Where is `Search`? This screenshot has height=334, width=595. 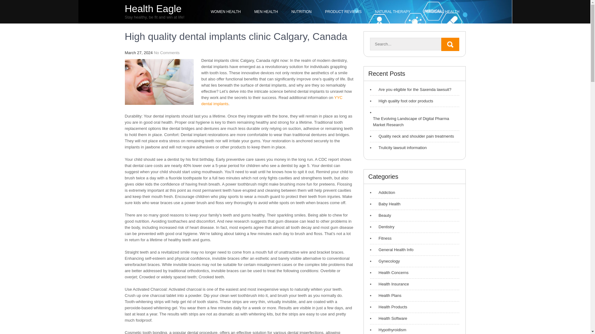 Search is located at coordinates (450, 45).